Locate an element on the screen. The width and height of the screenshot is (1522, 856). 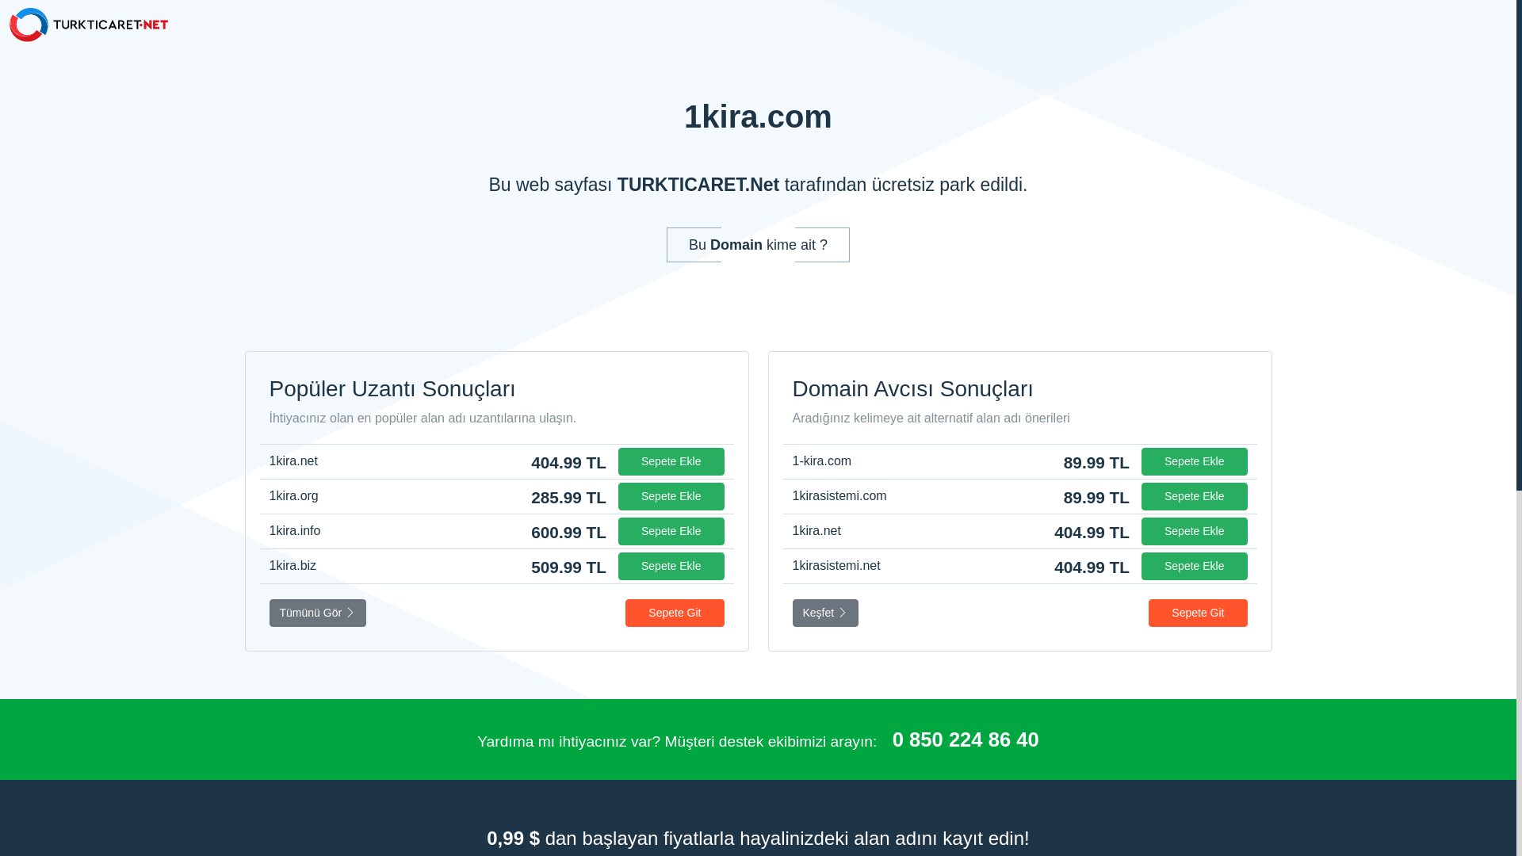
TURKTICARET.Net is located at coordinates (698, 185).